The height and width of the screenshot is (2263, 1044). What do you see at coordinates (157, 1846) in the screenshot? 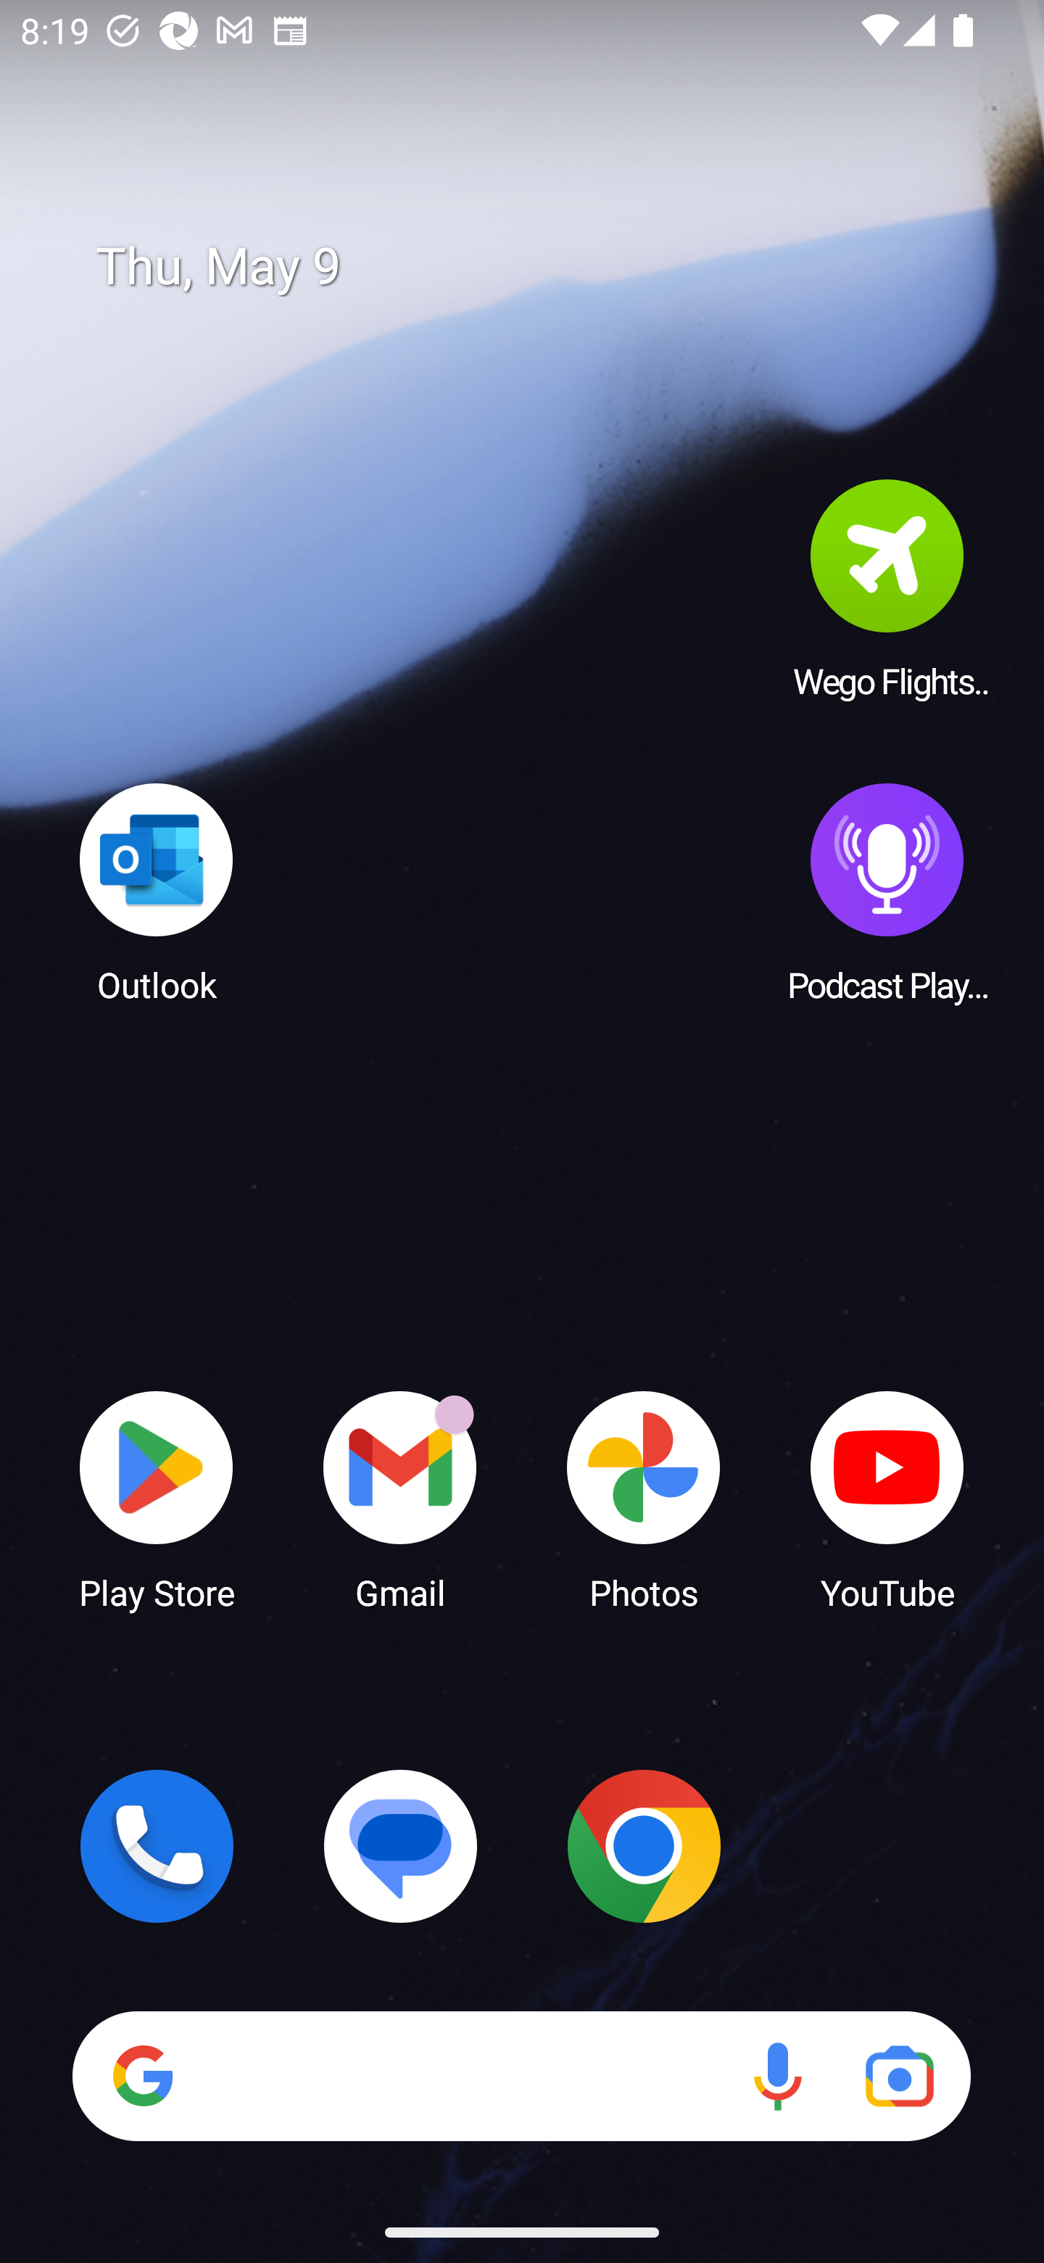
I see `Phone` at bounding box center [157, 1846].